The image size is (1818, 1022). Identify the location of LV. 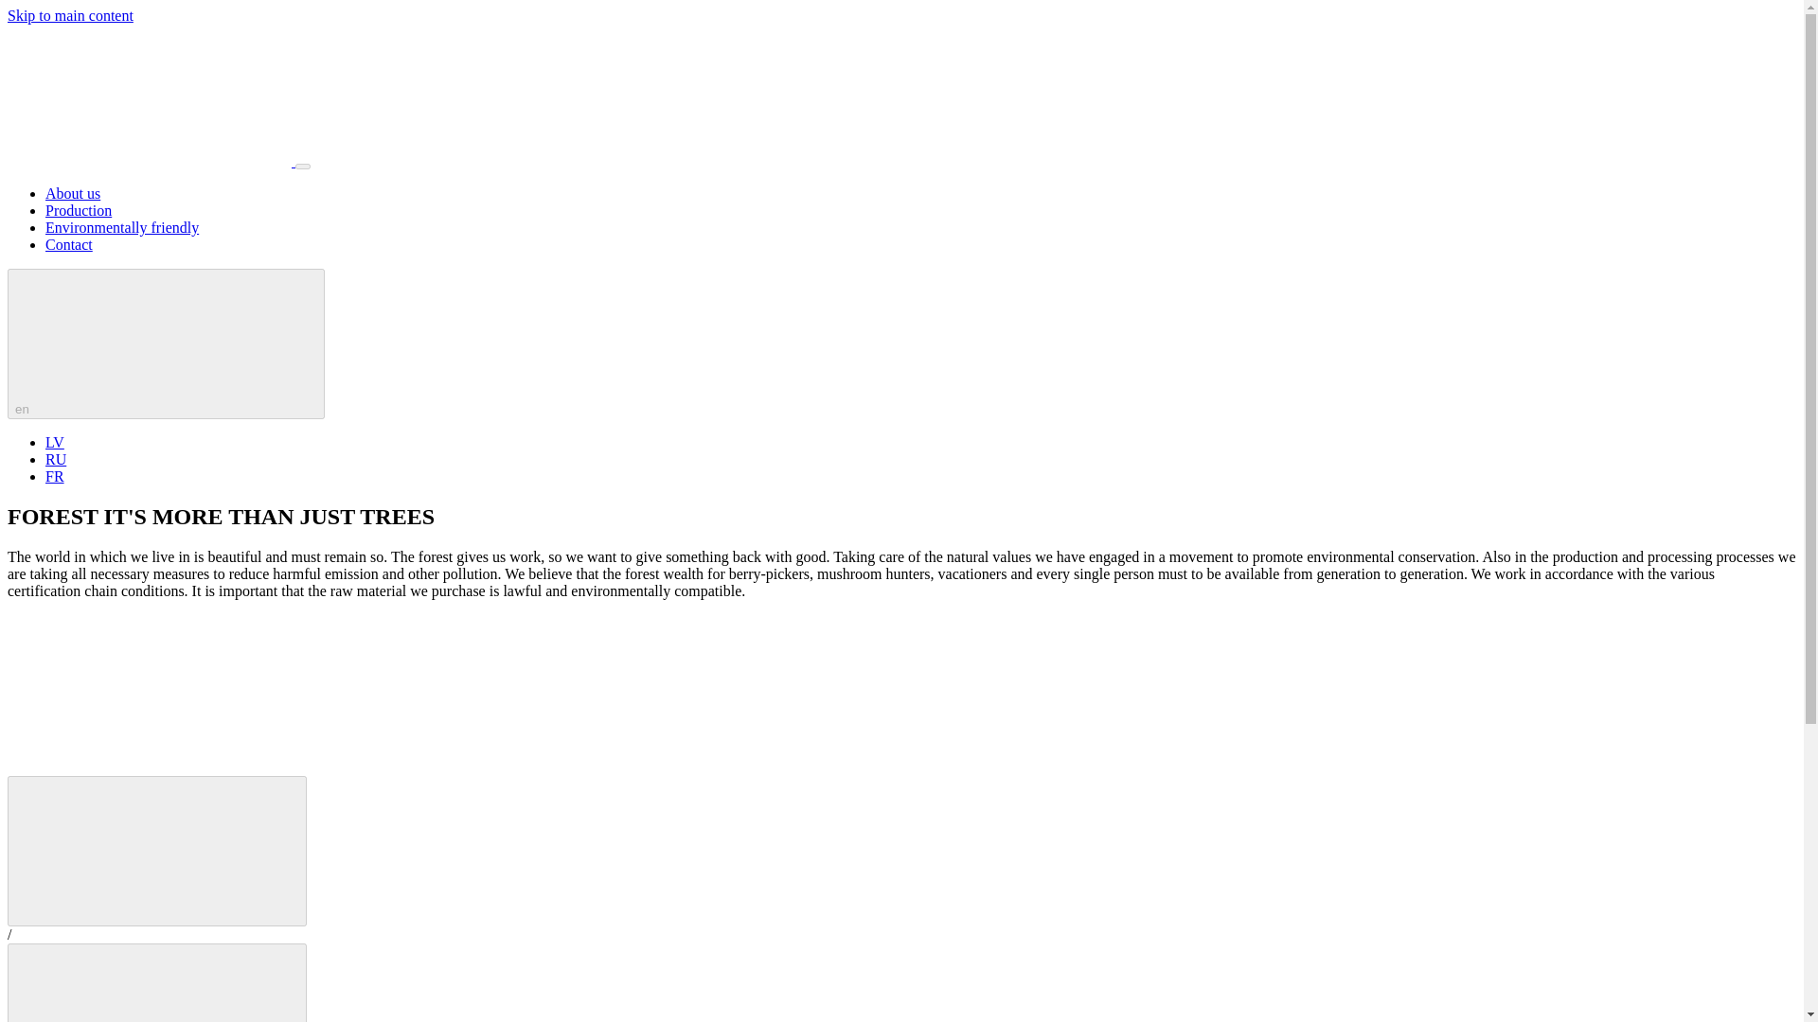
(55, 443).